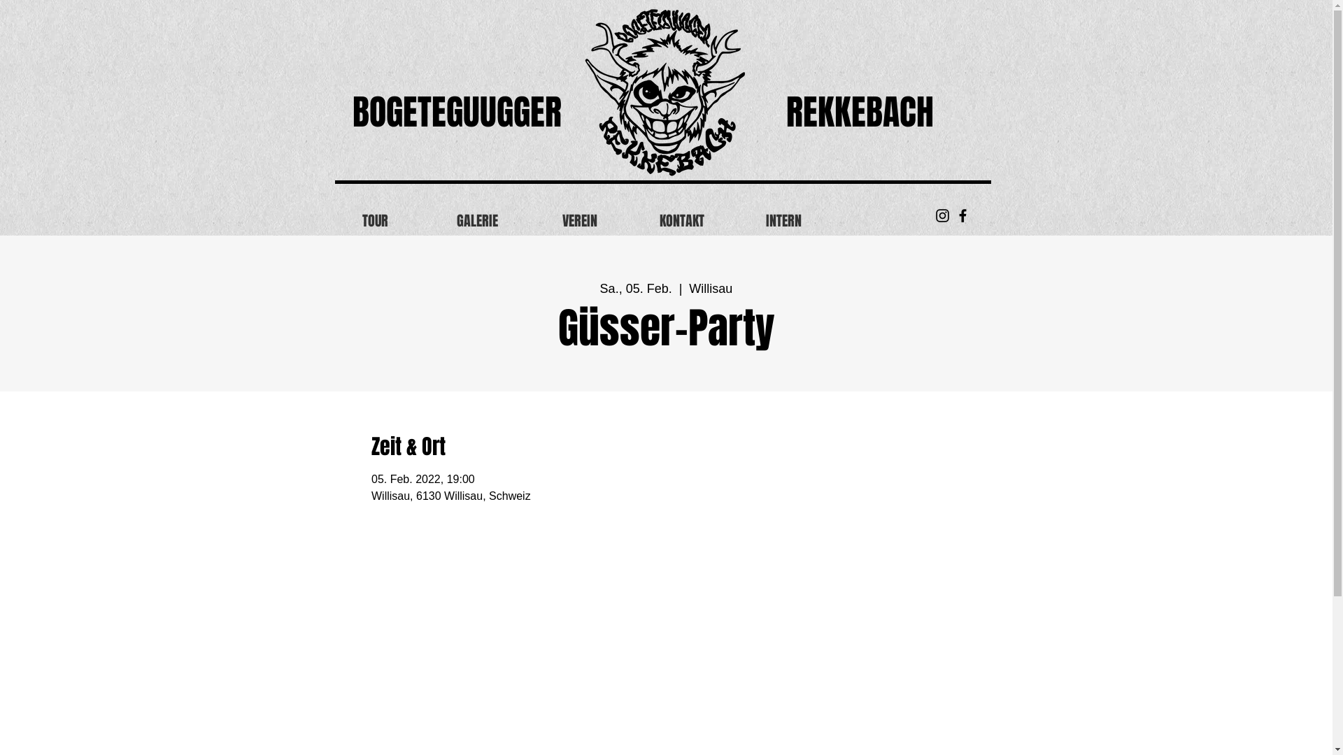 Image resolution: width=1343 pixels, height=755 pixels. What do you see at coordinates (580, 221) in the screenshot?
I see `VEREIN` at bounding box center [580, 221].